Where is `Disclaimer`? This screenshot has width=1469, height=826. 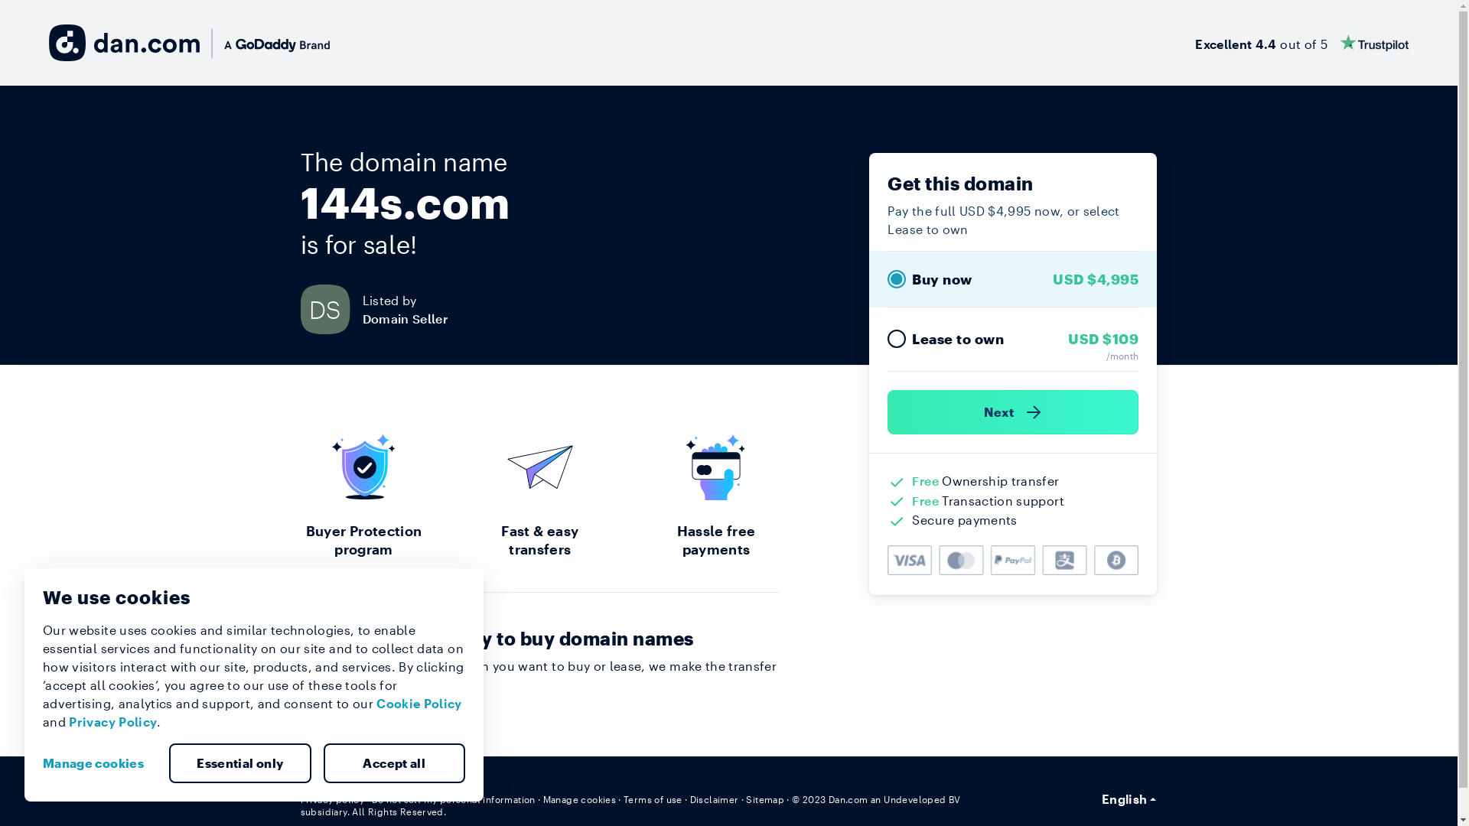
Disclaimer is located at coordinates (715, 799).